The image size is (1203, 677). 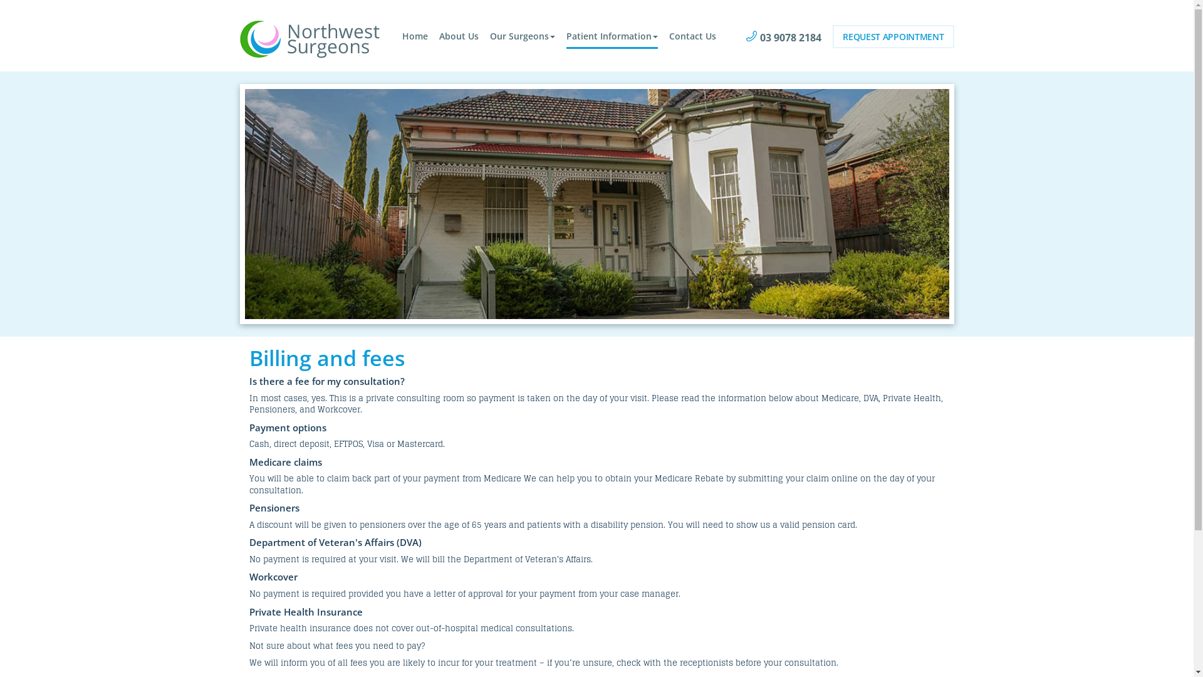 I want to click on Home, so click(x=415, y=37).